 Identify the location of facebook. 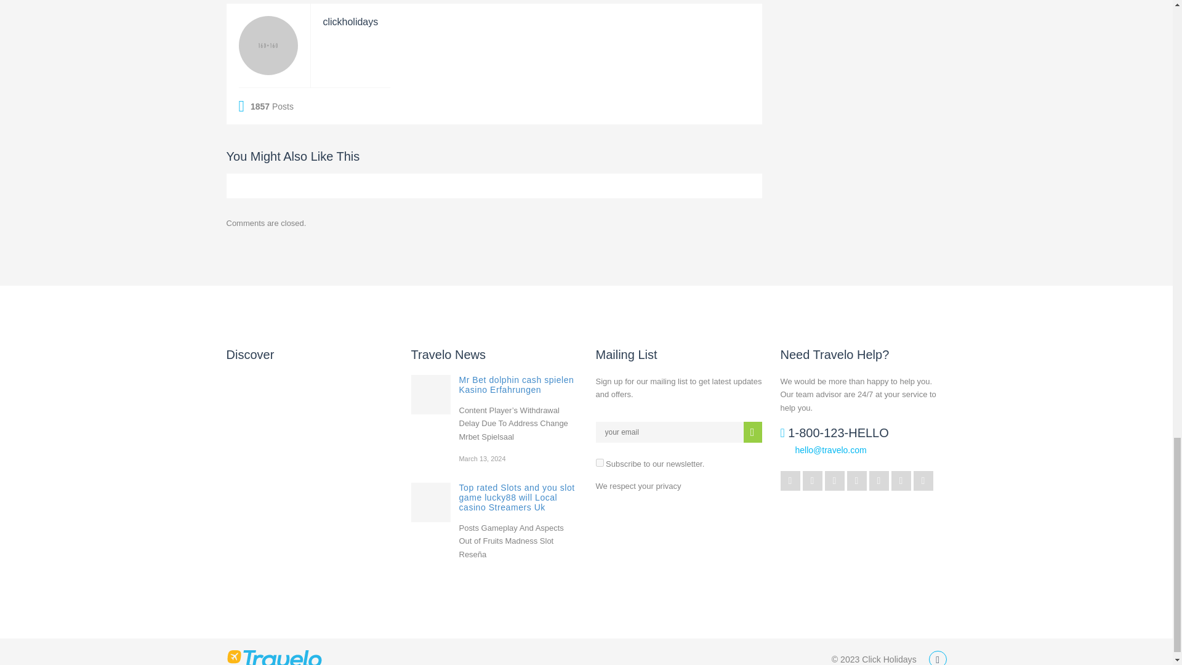
(835, 480).